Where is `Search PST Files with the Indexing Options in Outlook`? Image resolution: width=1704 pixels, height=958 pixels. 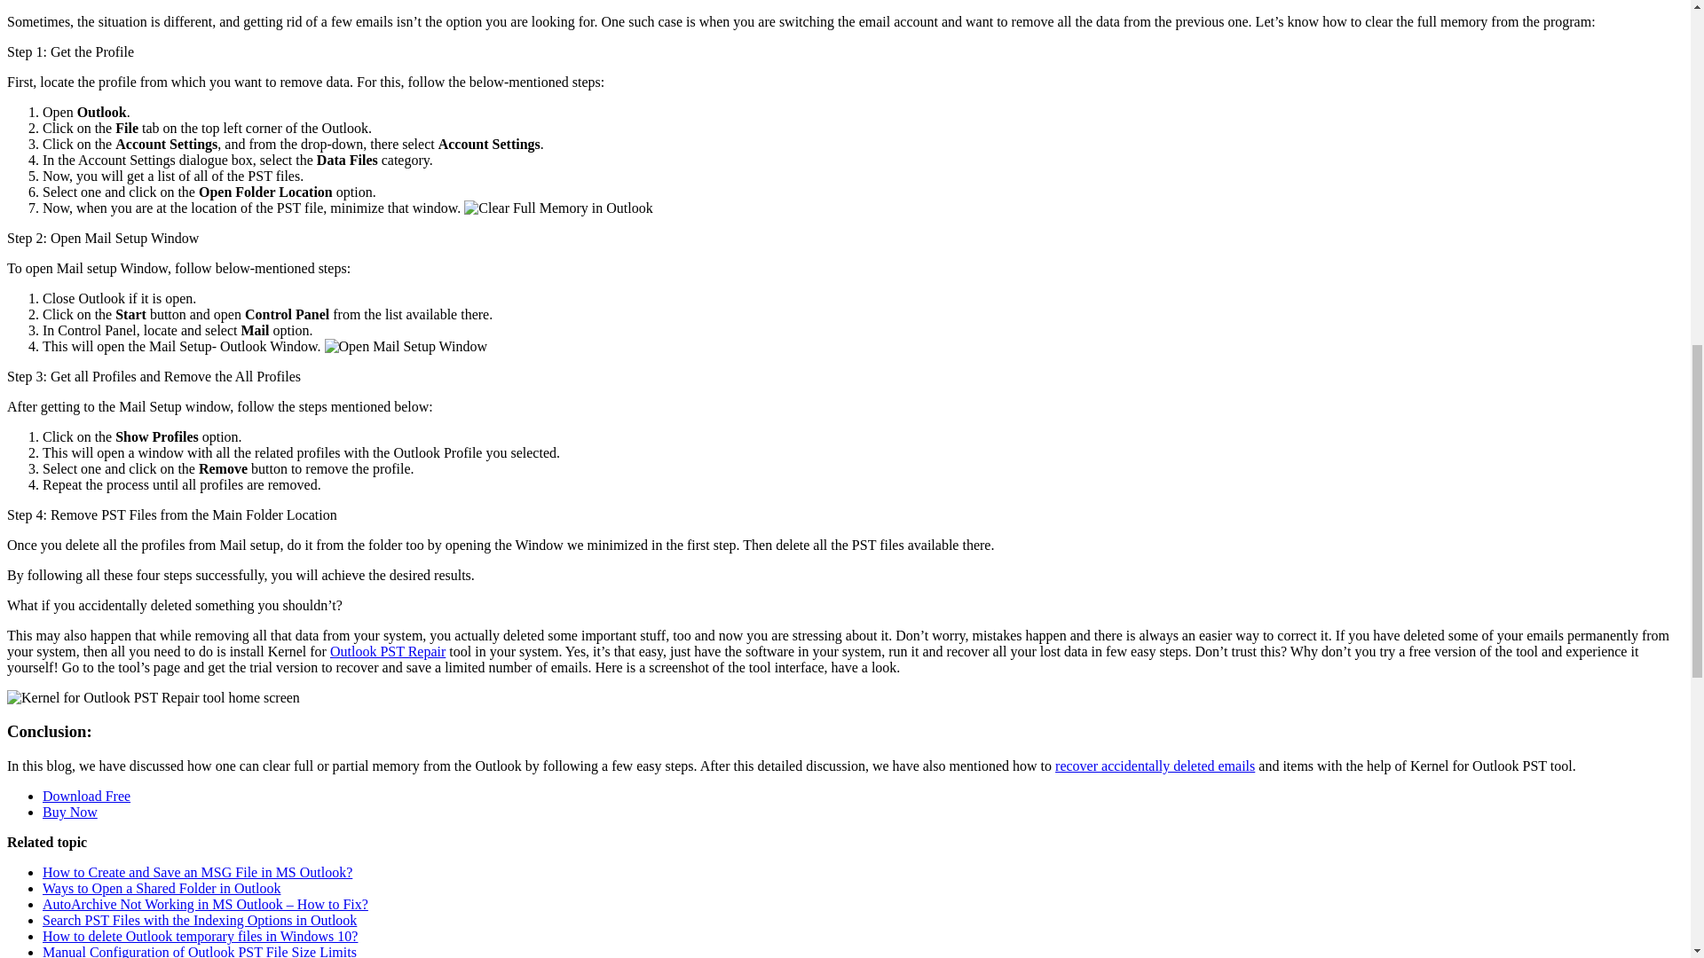 Search PST Files with the Indexing Options in Outlook is located at coordinates (199, 921).